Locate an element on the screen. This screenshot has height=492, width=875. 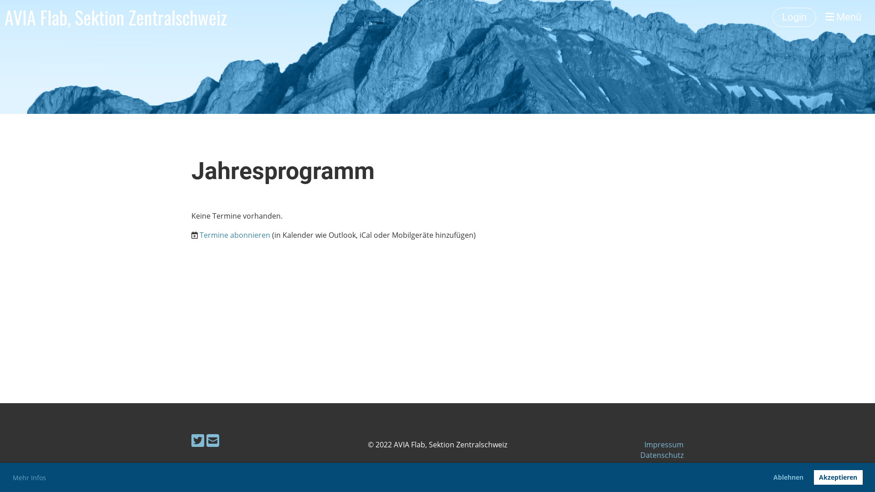
Mehr Infos is located at coordinates (29, 477).